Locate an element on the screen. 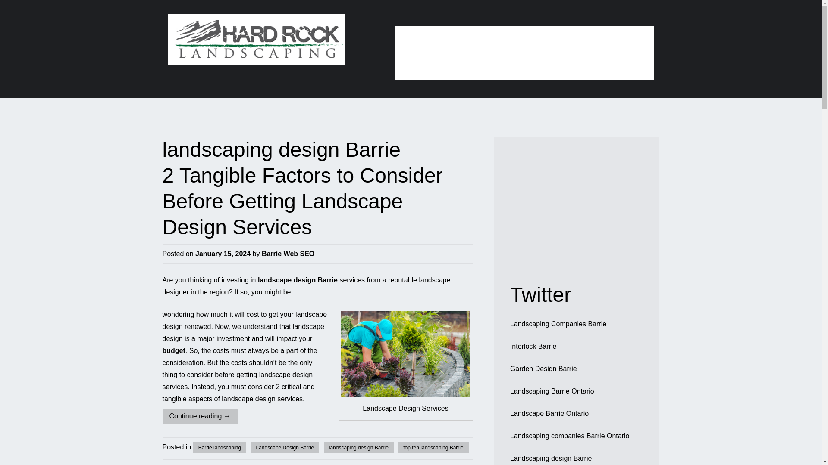  budget is located at coordinates (173, 350).